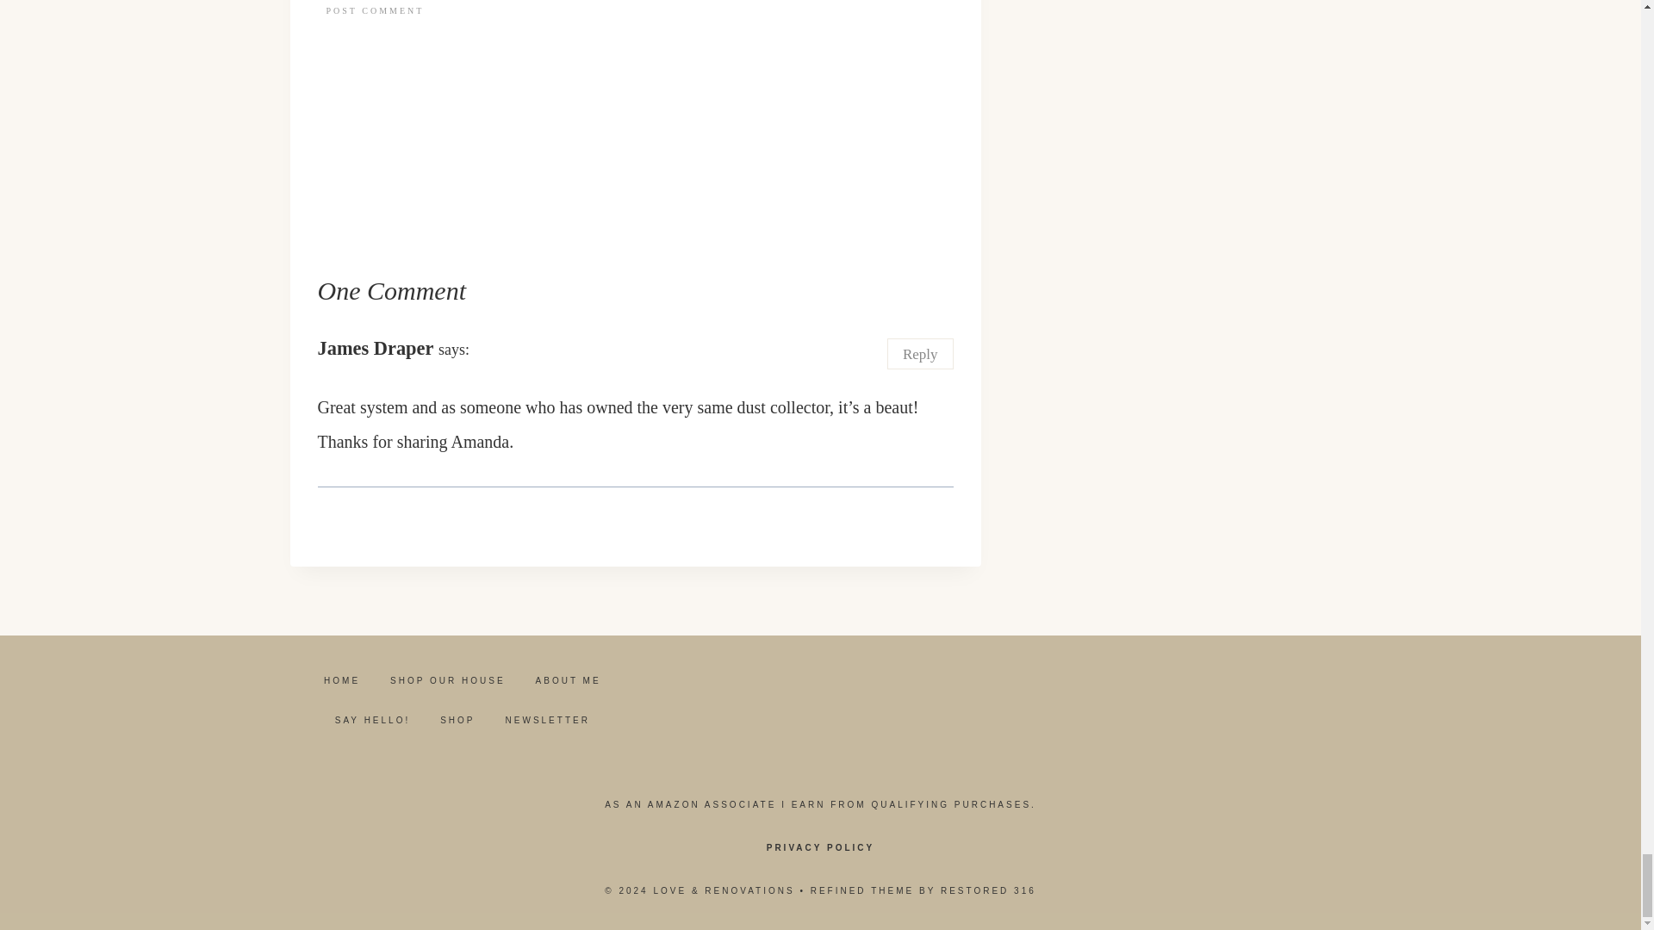 Image resolution: width=1654 pixels, height=930 pixels. What do you see at coordinates (374, 10) in the screenshot?
I see `Post Comment` at bounding box center [374, 10].